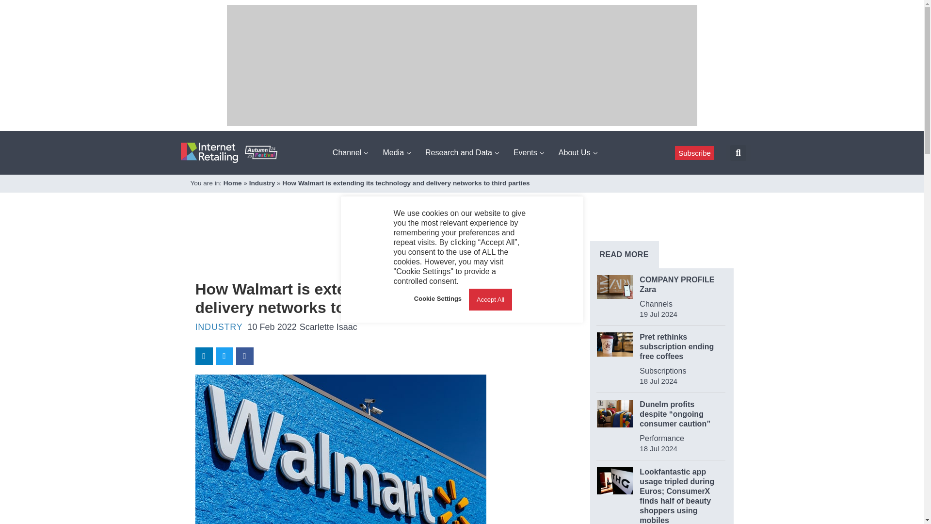  Describe the element at coordinates (462, 152) in the screenshot. I see `Research and Data` at that location.